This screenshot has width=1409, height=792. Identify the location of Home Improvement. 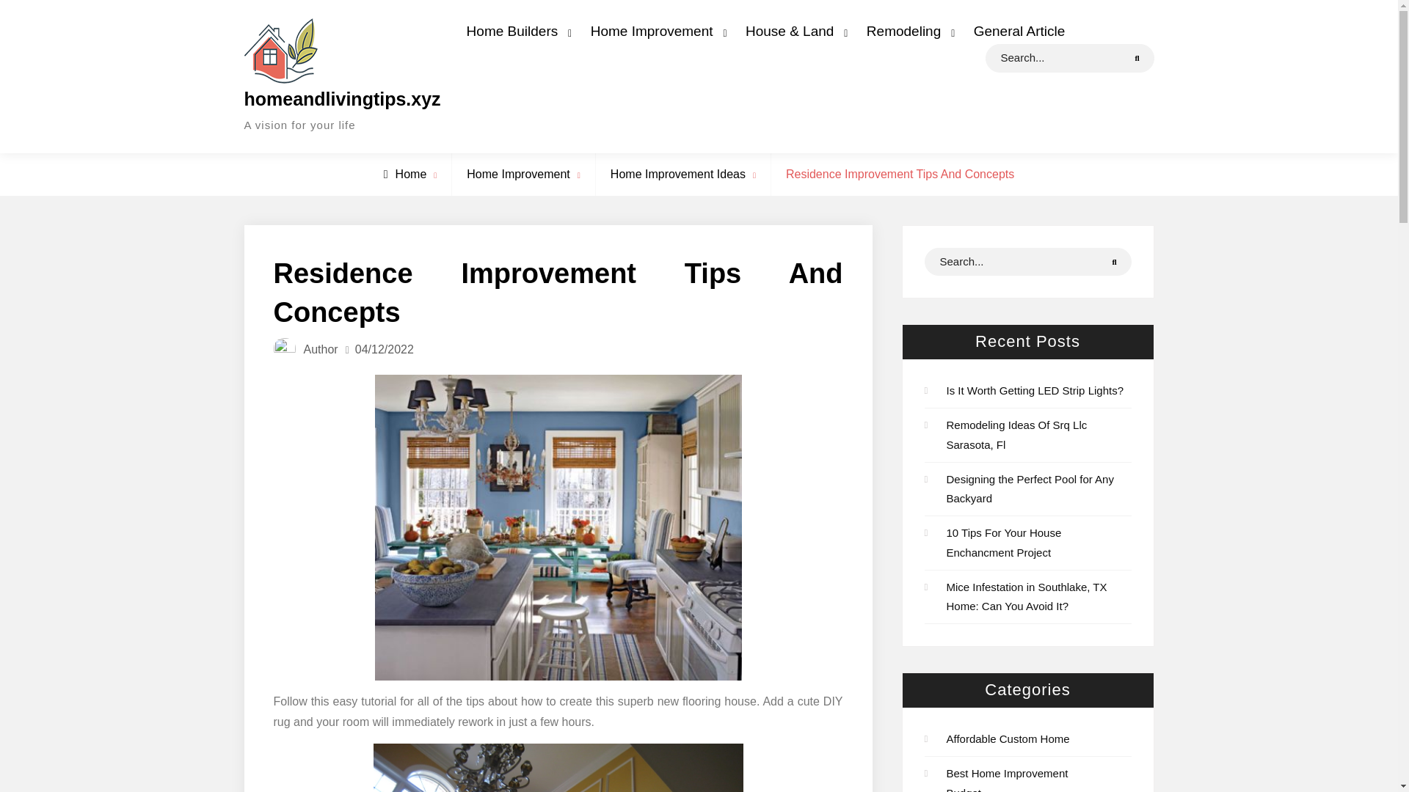
(655, 31).